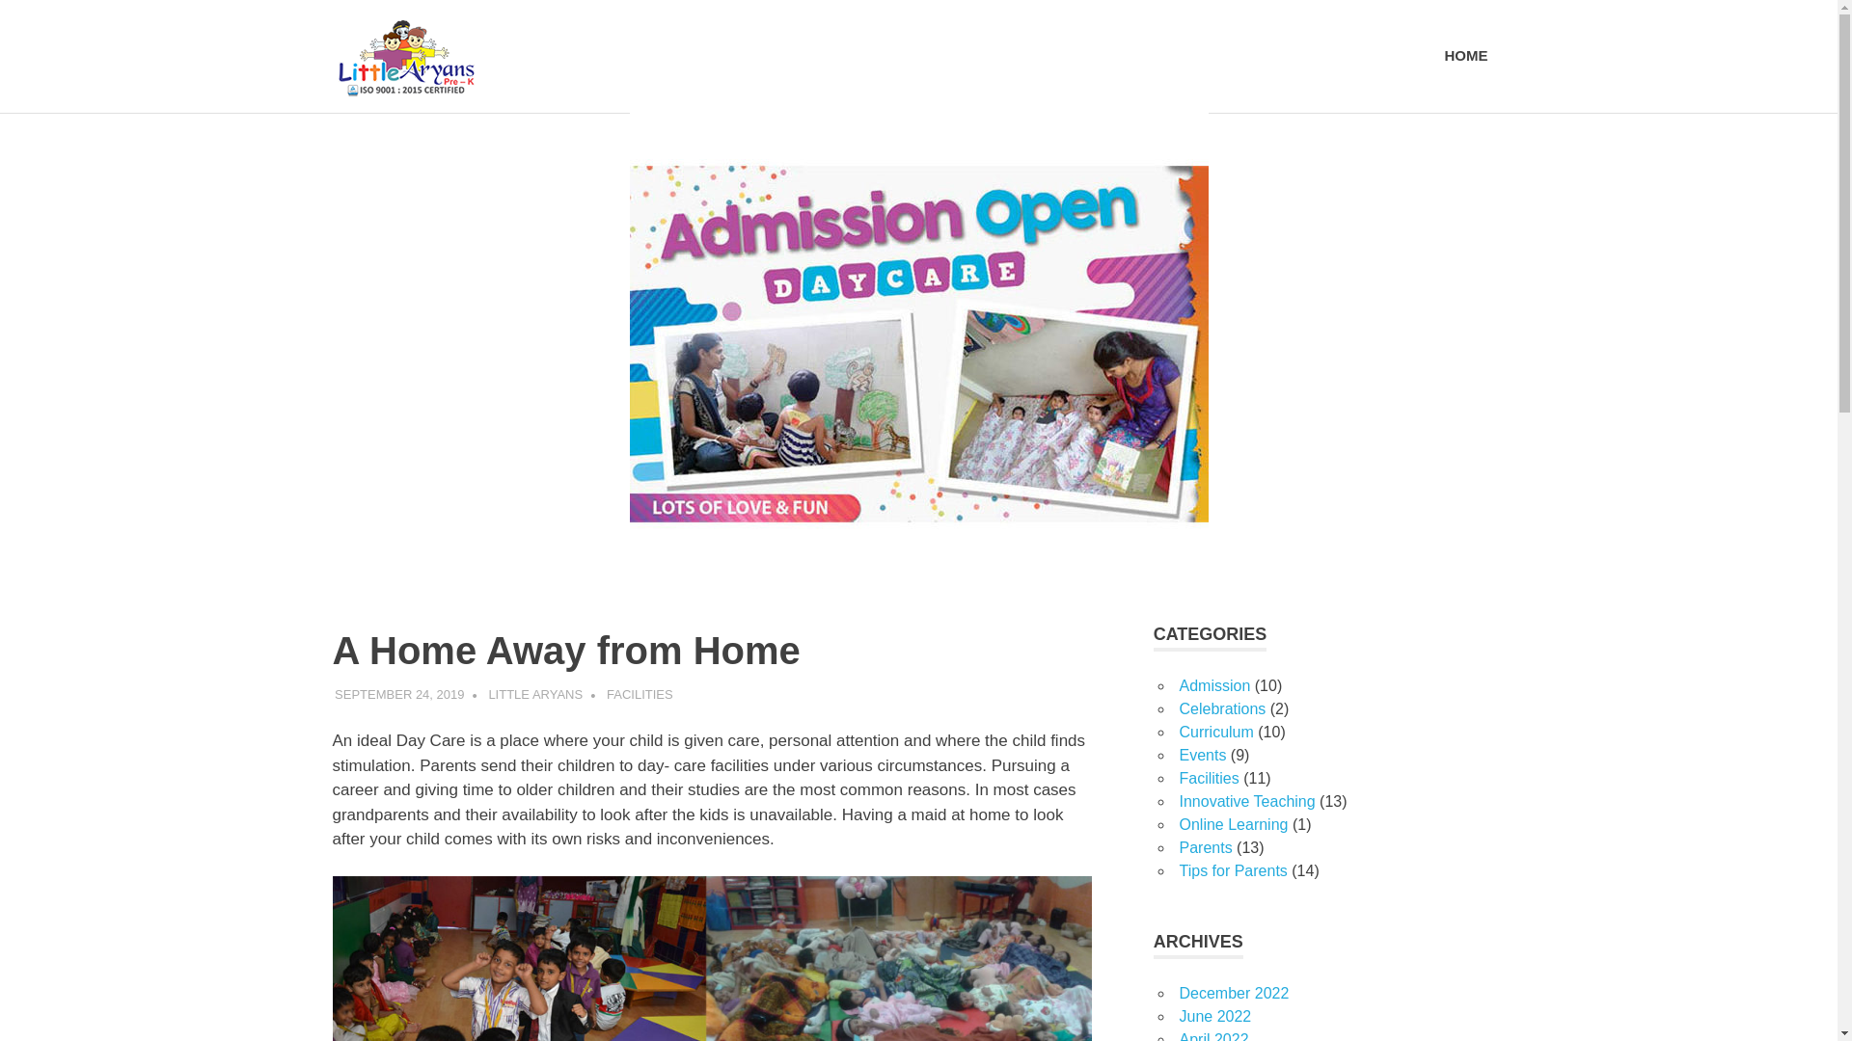  What do you see at coordinates (1221, 708) in the screenshot?
I see `Celebrations` at bounding box center [1221, 708].